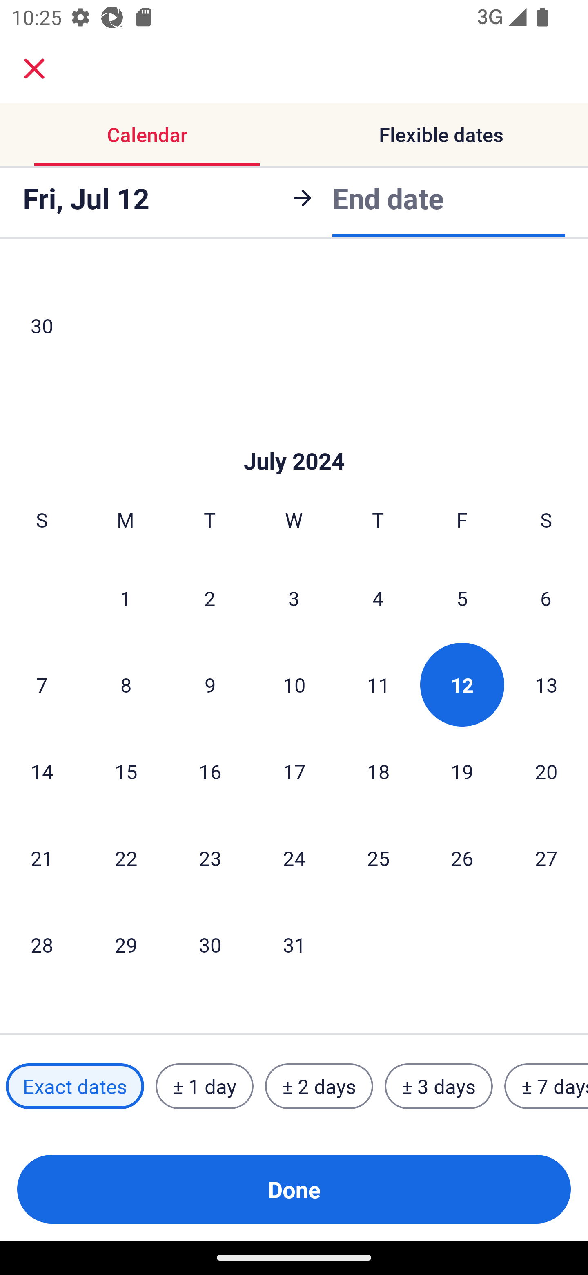  What do you see at coordinates (378, 598) in the screenshot?
I see `4 Thursday, July 4, 2024` at bounding box center [378, 598].